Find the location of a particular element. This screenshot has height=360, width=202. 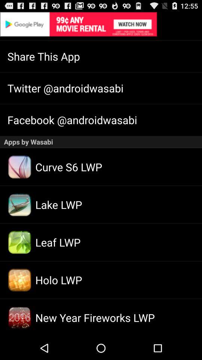

connect to advertisement is located at coordinates (101, 24).